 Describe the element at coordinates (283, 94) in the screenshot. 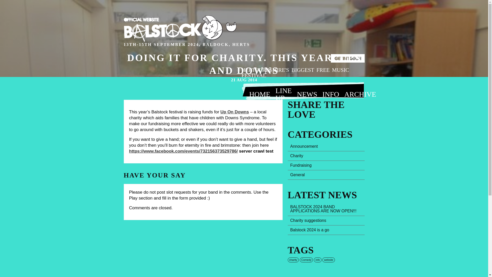

I see `LINE UP` at that location.